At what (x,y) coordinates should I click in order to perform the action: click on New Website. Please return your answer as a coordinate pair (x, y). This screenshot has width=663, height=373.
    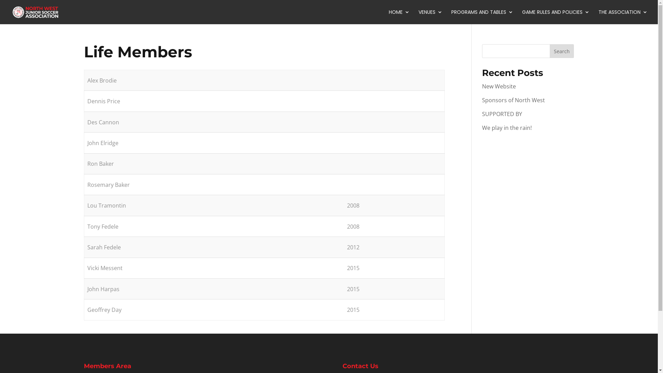
    Looking at the image, I should click on (499, 86).